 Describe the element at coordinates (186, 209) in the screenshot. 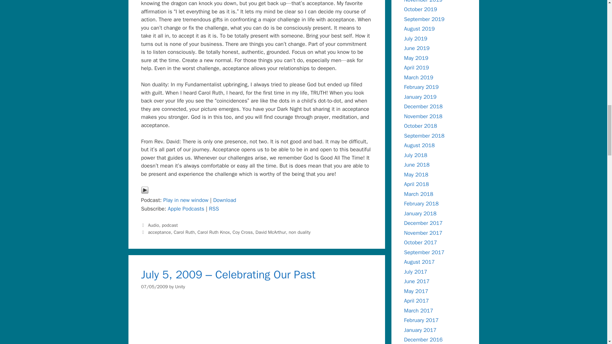

I see `Apple Podcasts` at that location.